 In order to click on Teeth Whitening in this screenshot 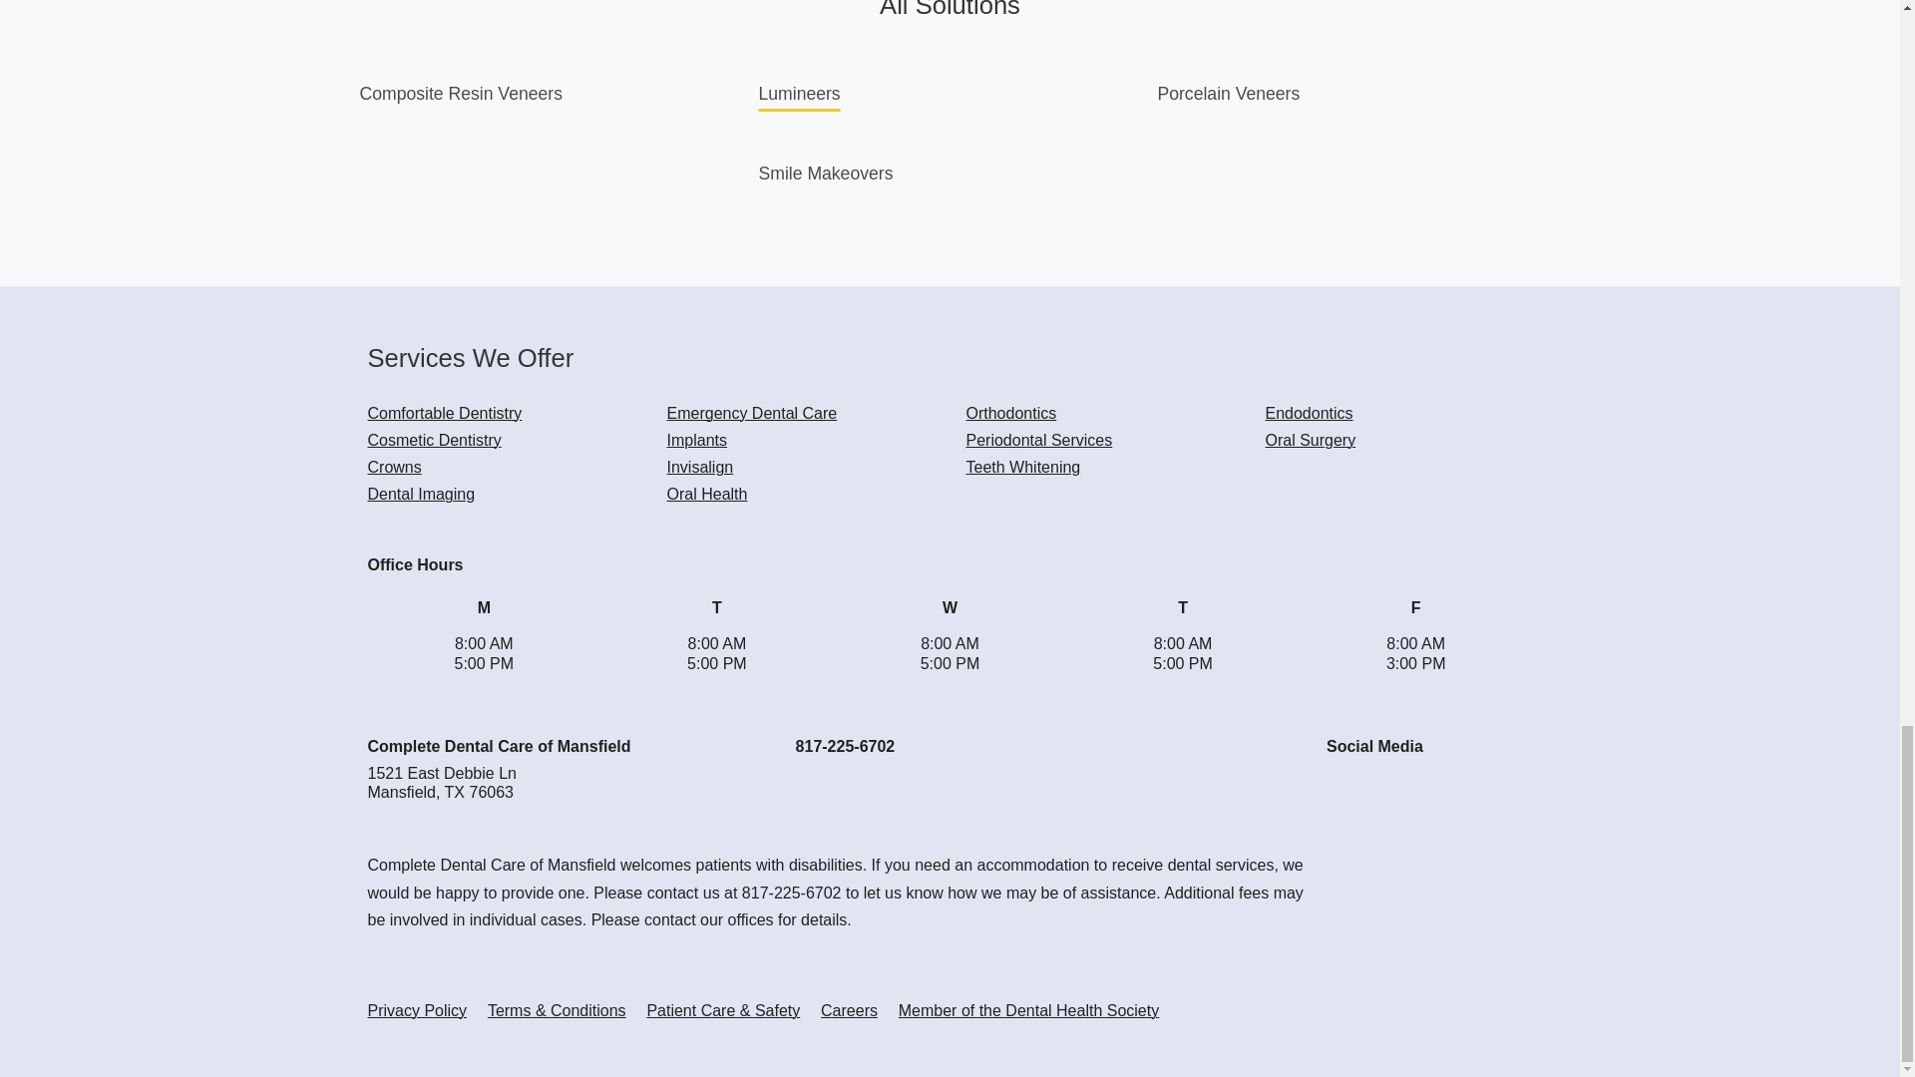, I will do `click(1021, 467)`.